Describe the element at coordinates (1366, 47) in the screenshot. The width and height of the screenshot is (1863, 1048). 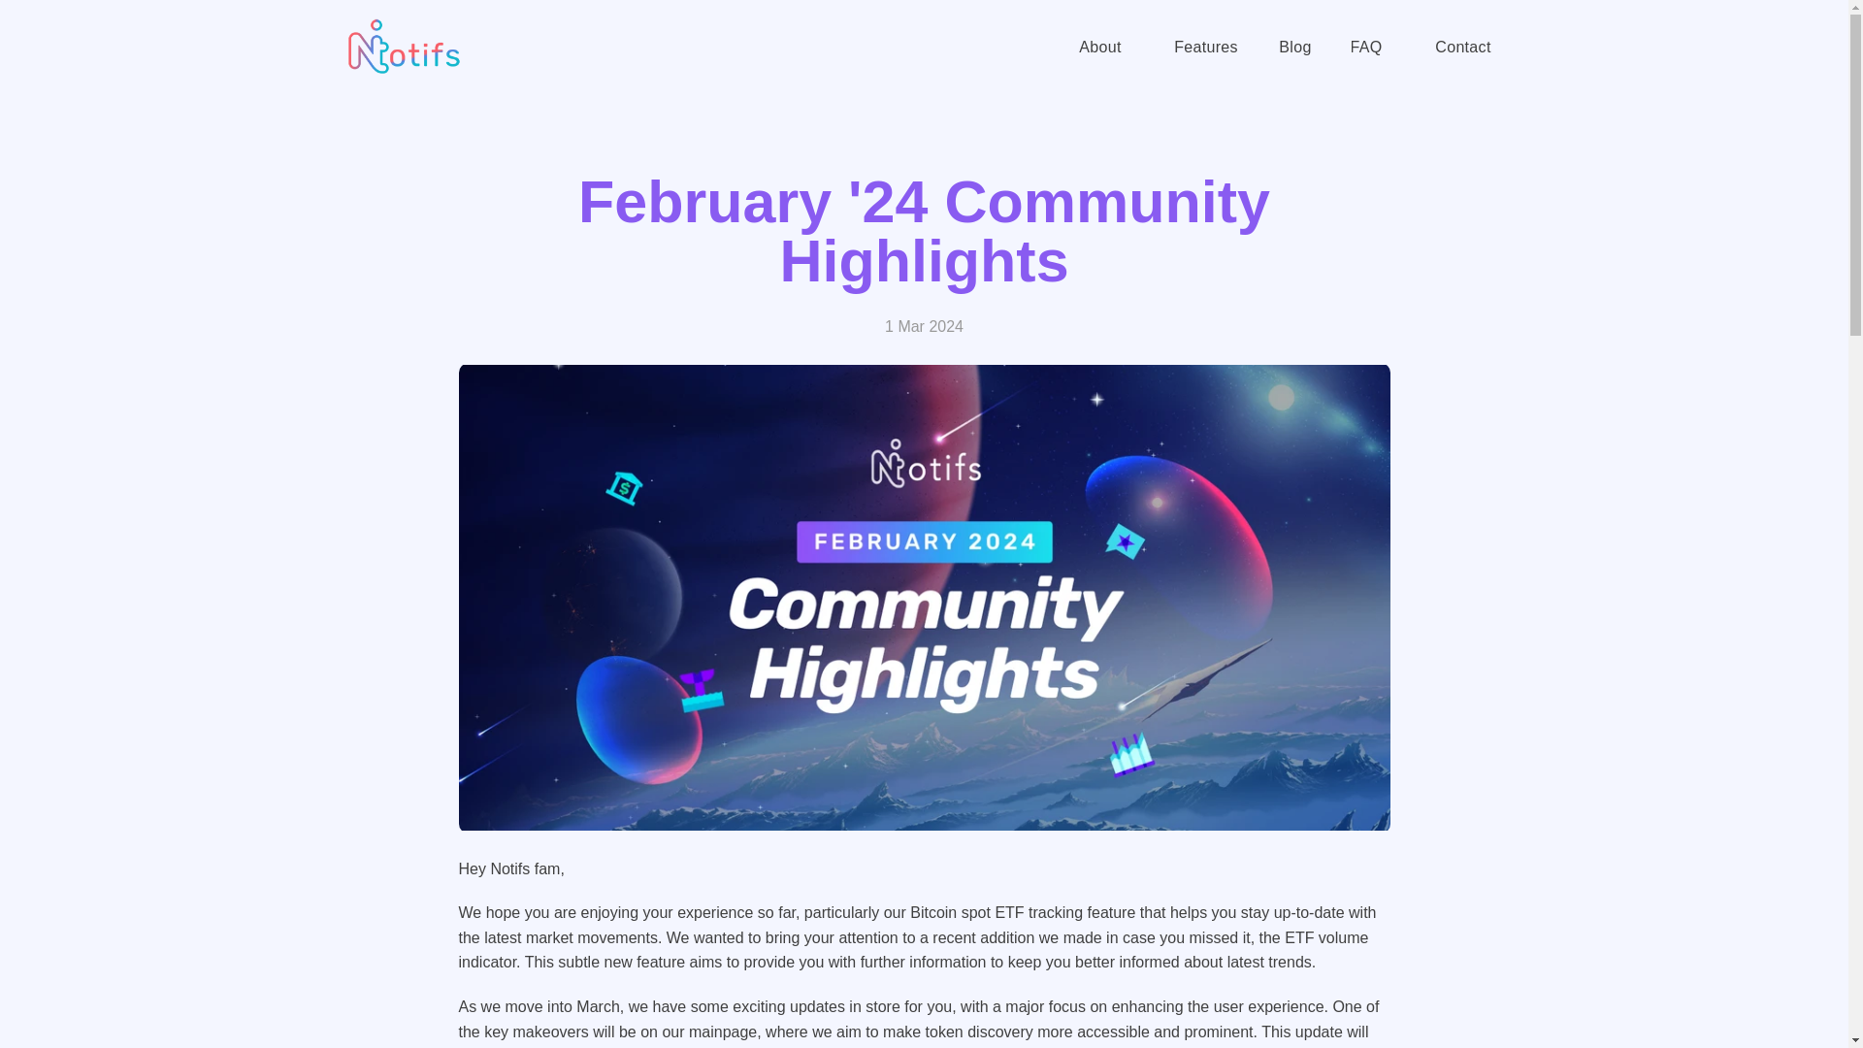
I see `FAQ` at that location.